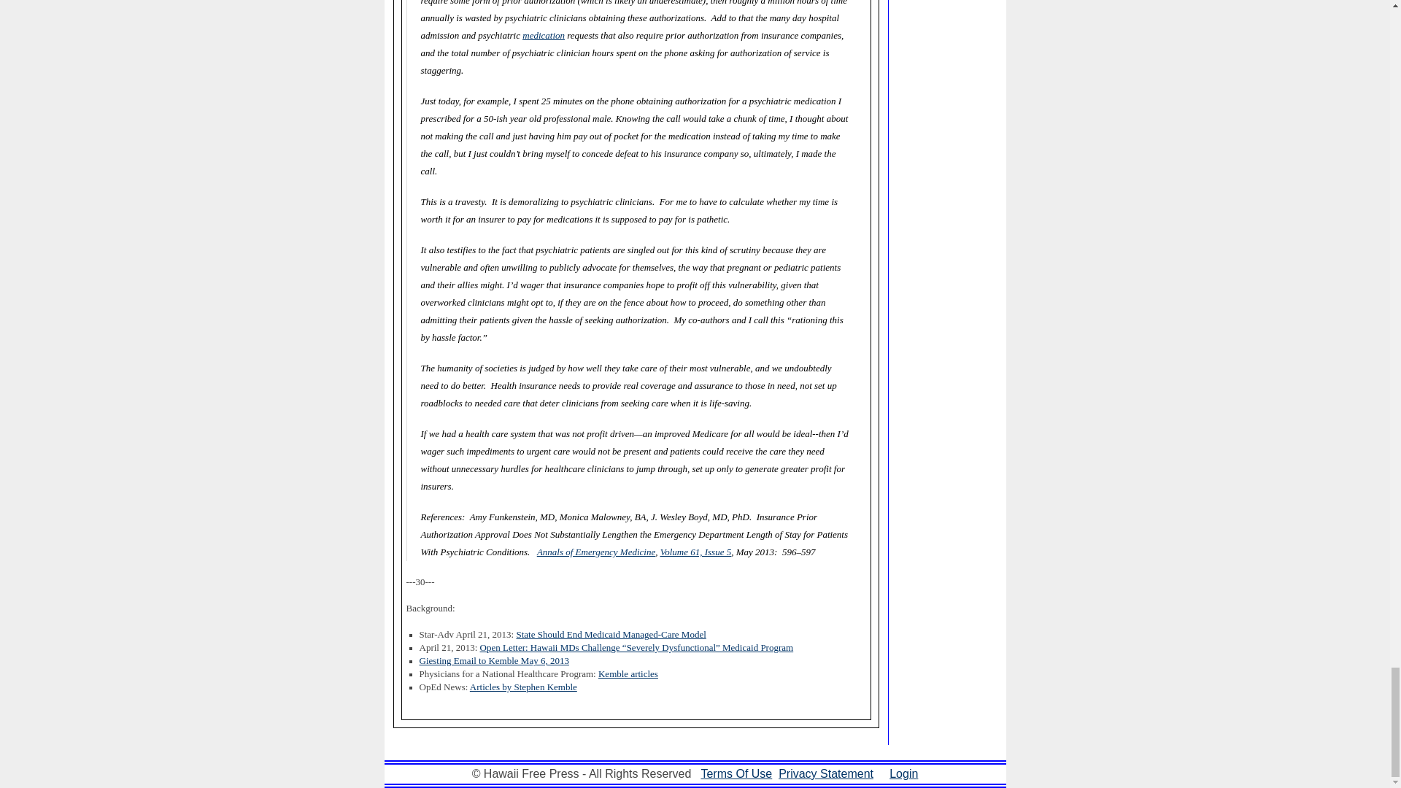 This screenshot has height=788, width=1401. Describe the element at coordinates (610, 634) in the screenshot. I see `State Should End Medicaid Managed-Care Model` at that location.